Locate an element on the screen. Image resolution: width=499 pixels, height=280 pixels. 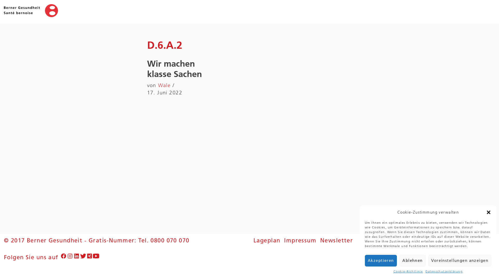
Zum Inhalt is located at coordinates (4, 11).